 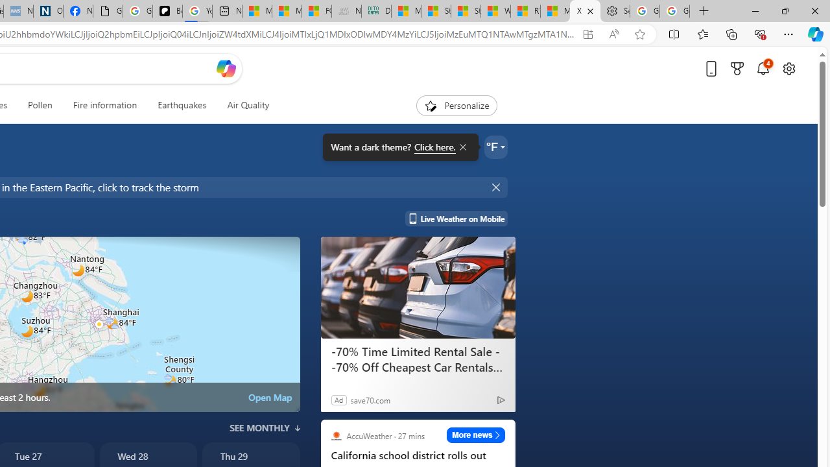 I want to click on See Monthly, so click(x=265, y=428).